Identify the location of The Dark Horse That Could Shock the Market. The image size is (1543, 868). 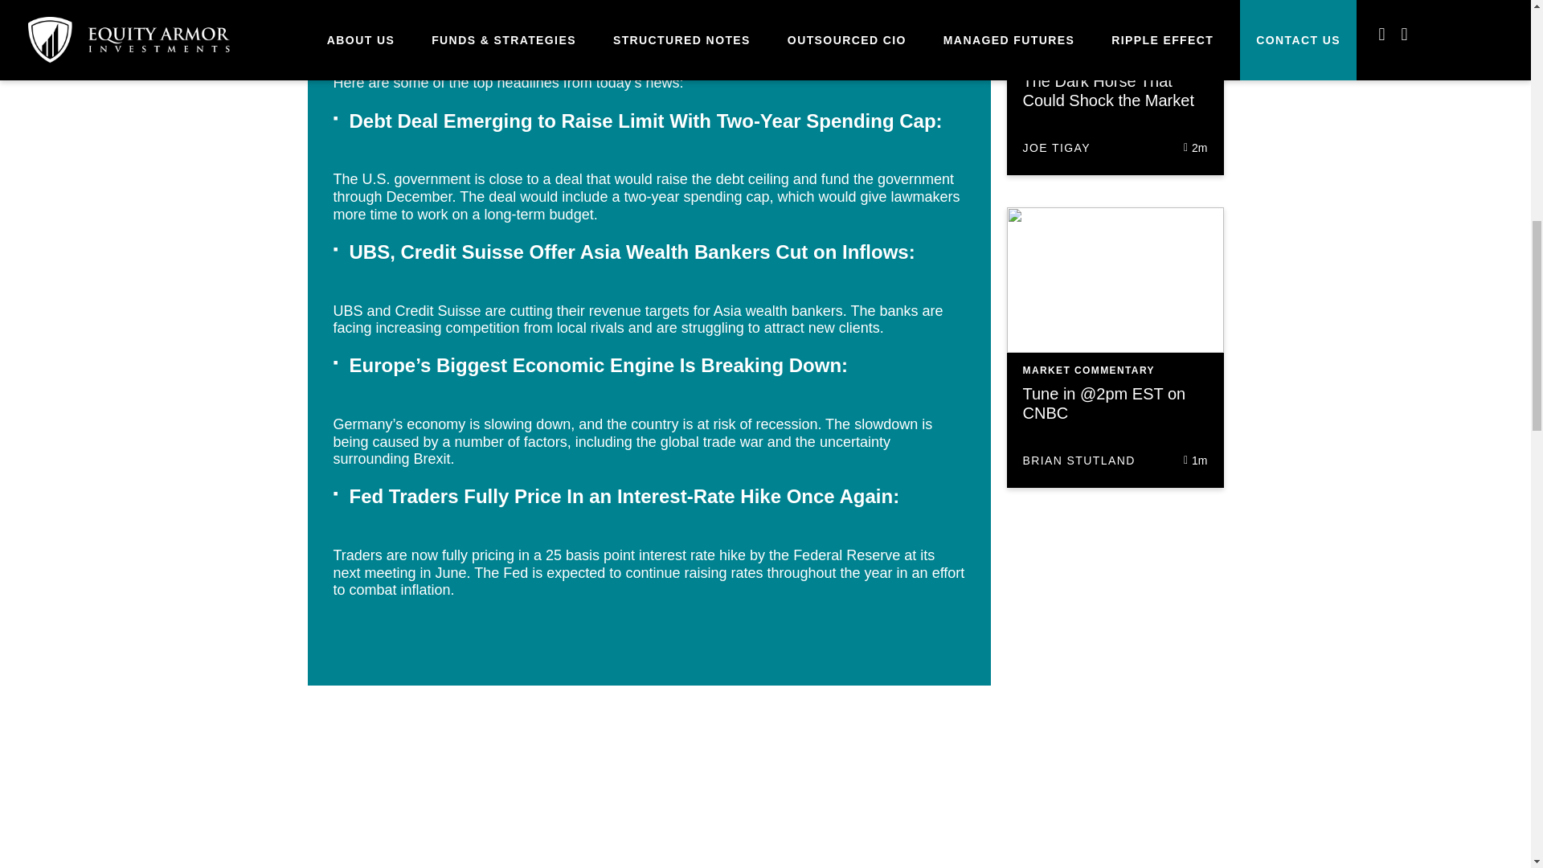
(1107, 90).